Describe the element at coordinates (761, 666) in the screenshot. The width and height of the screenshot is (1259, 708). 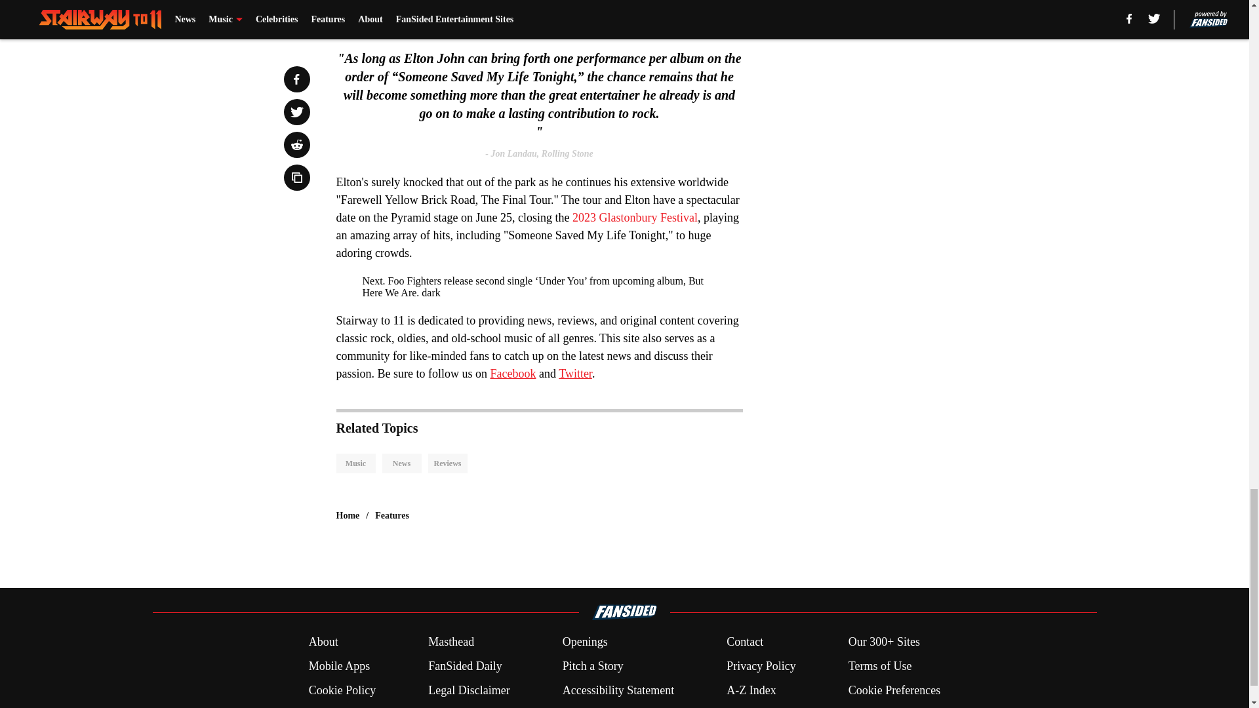
I see `Privacy Policy` at that location.